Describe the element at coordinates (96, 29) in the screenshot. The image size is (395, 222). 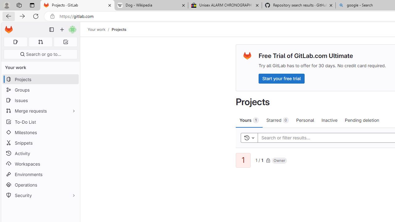
I see `Your work` at that location.